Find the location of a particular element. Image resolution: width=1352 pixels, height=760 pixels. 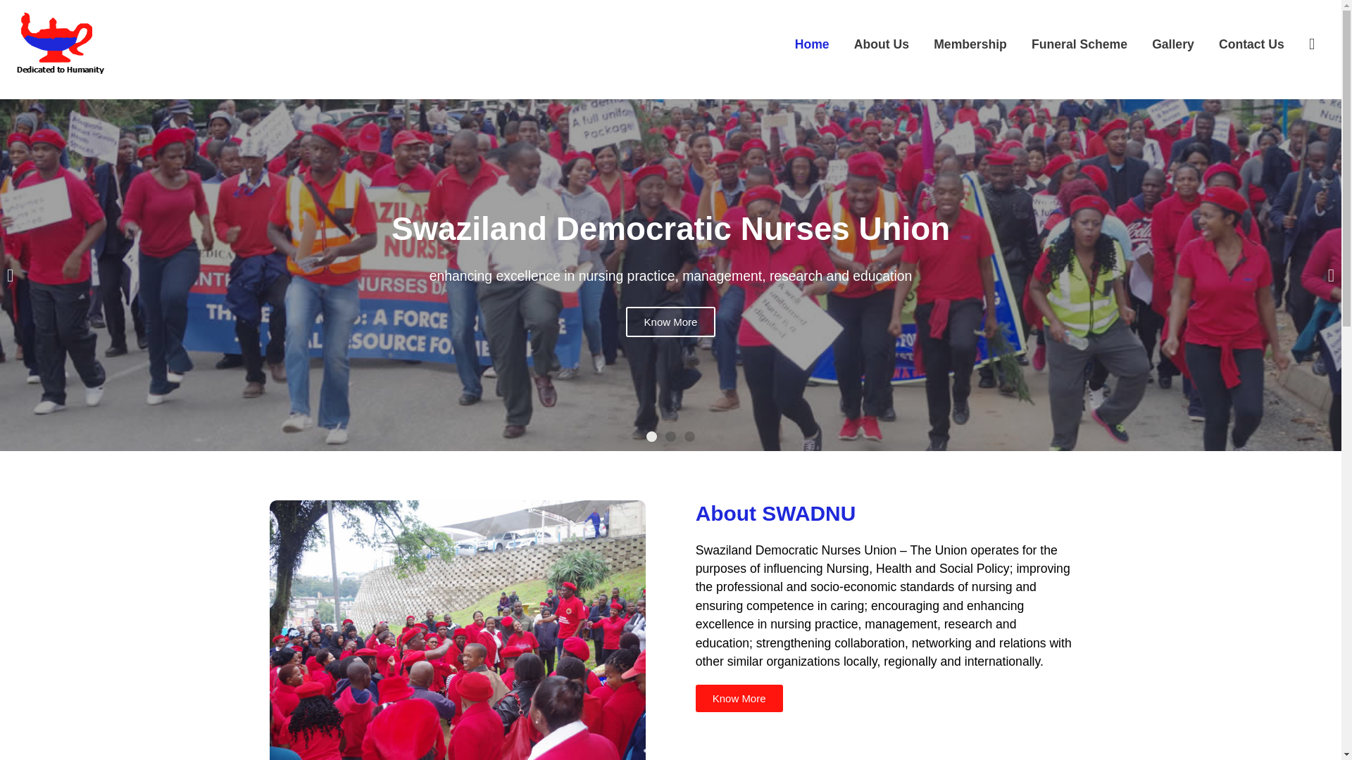

Membership is located at coordinates (970, 45).